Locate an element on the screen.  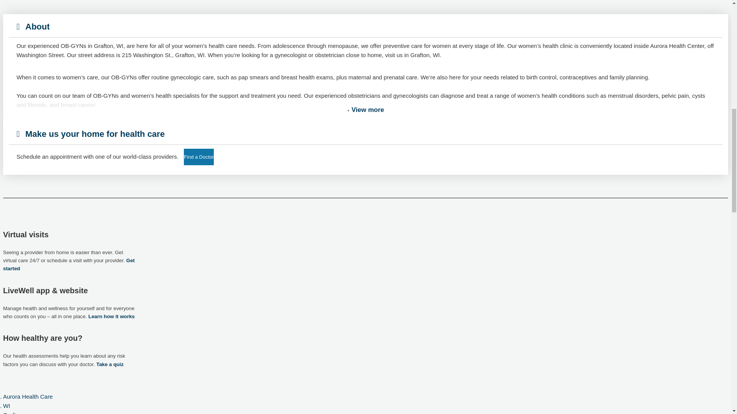
Get directions is located at coordinates (370, 1).